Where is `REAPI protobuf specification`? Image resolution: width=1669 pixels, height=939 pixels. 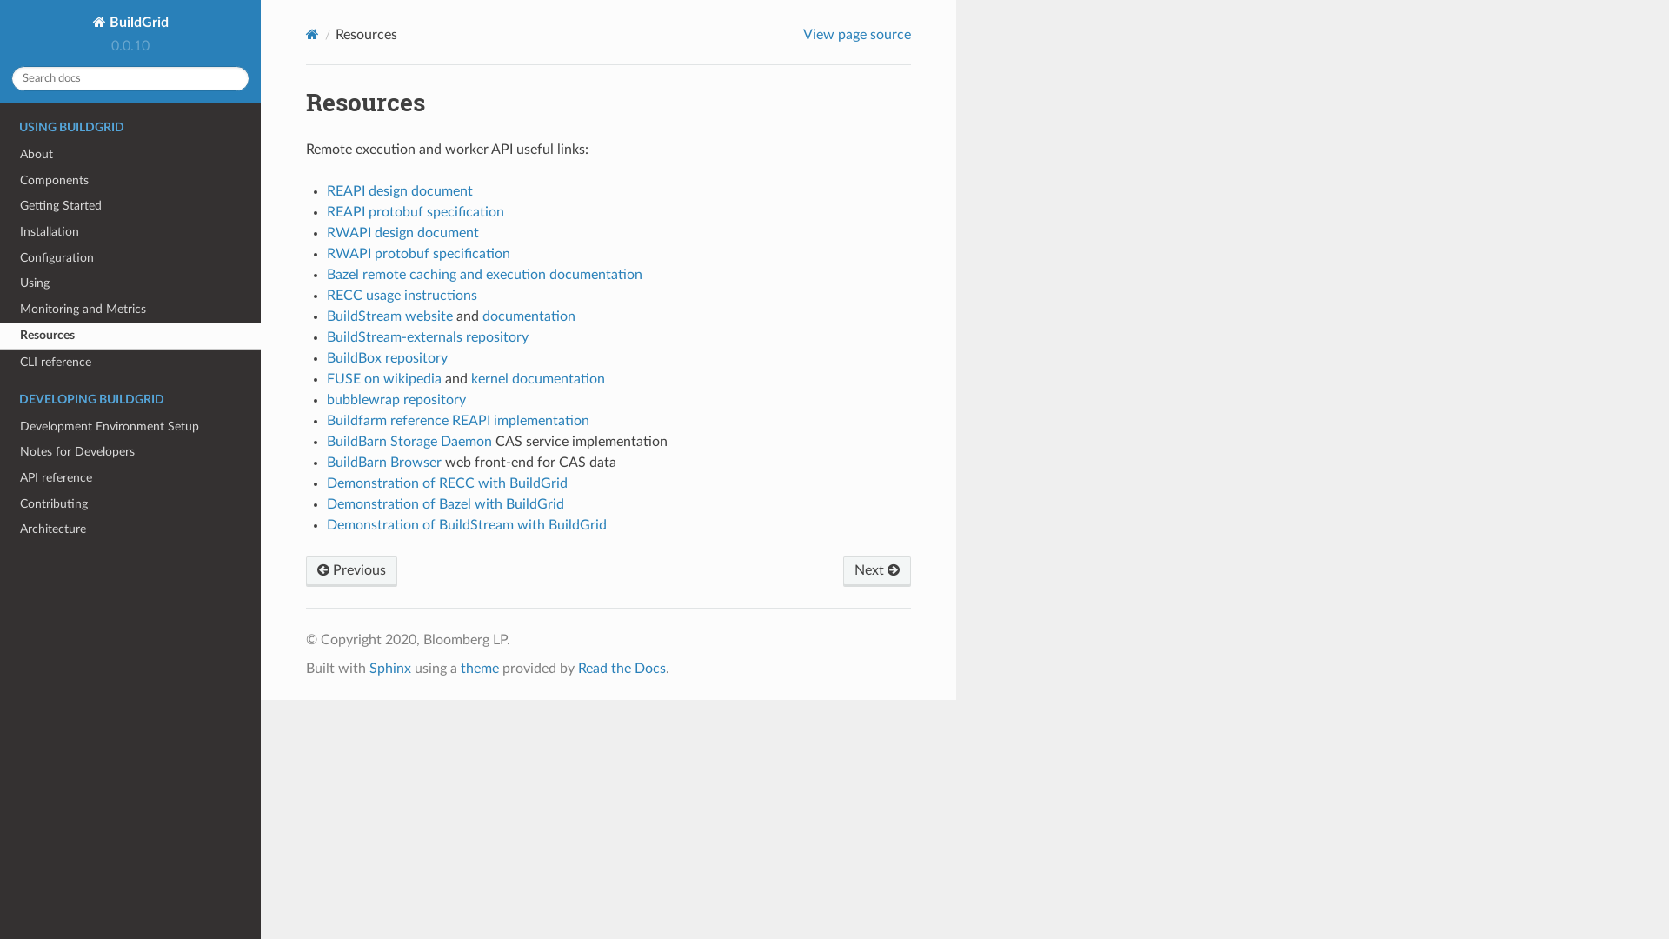
REAPI protobuf specification is located at coordinates (416, 212).